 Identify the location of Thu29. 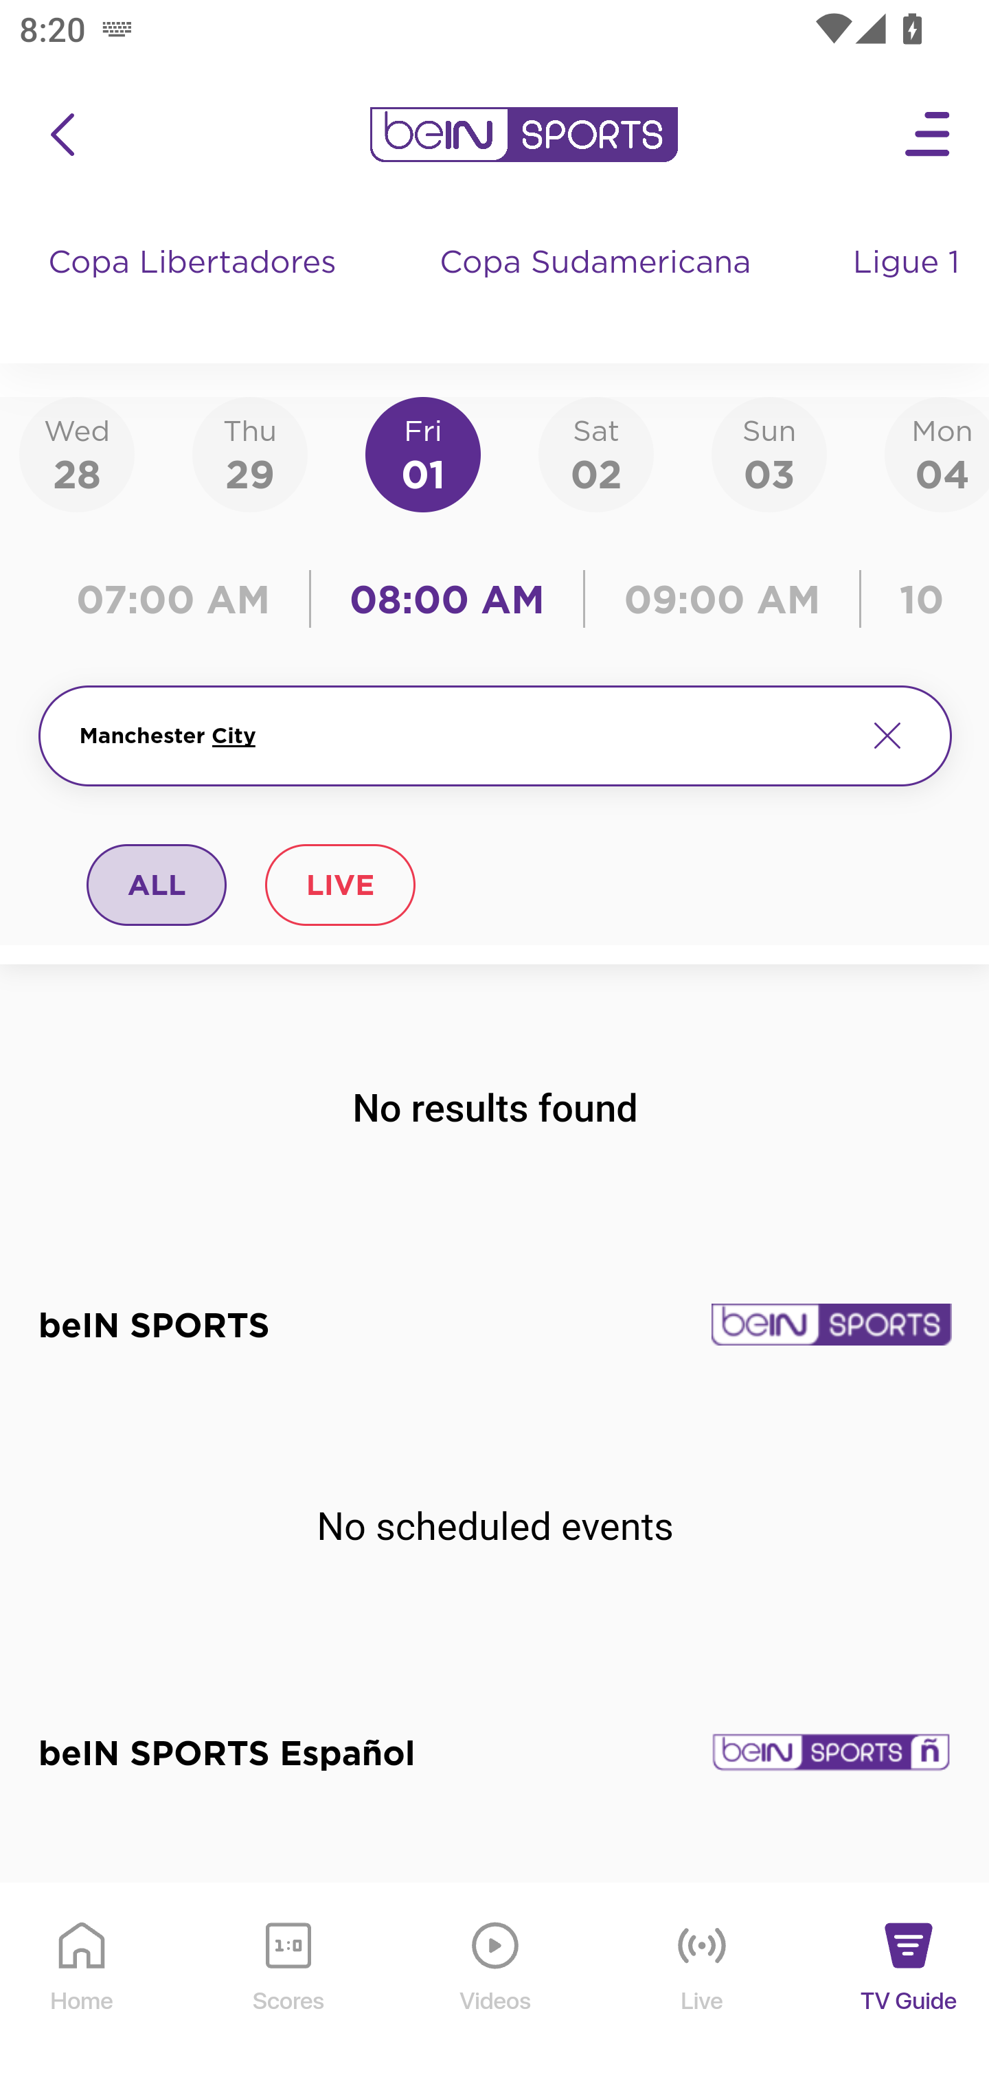
(249, 453).